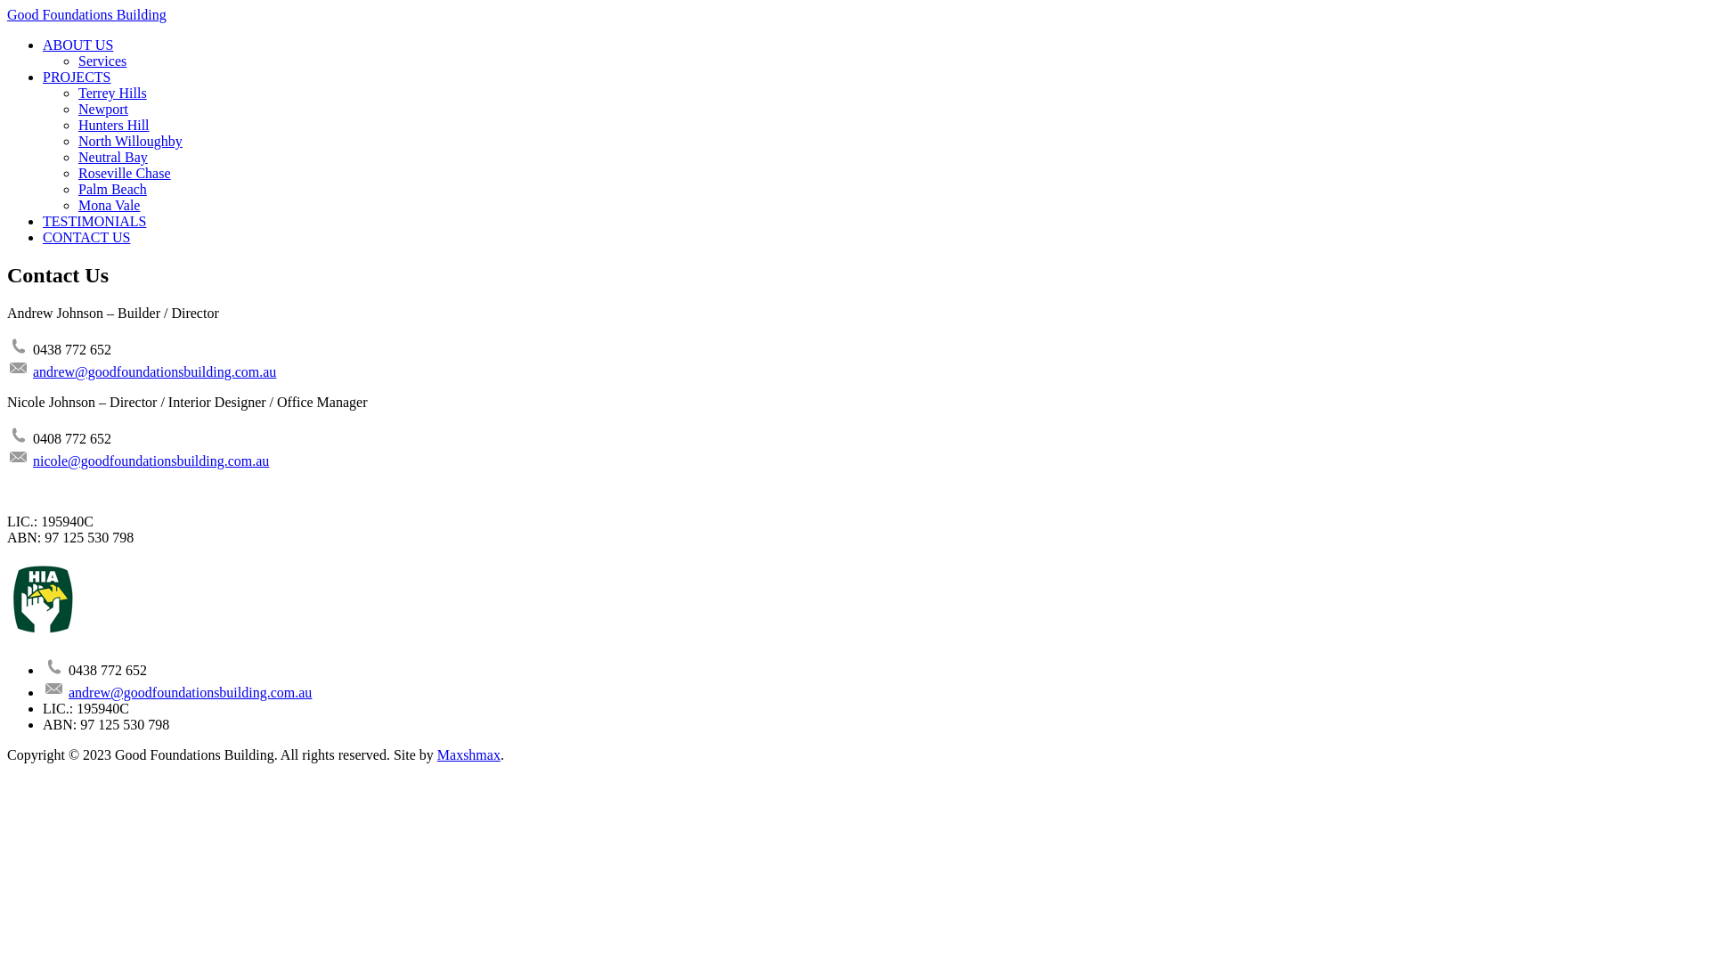  Describe the element at coordinates (125, 173) in the screenshot. I see `Roseville Chase` at that location.